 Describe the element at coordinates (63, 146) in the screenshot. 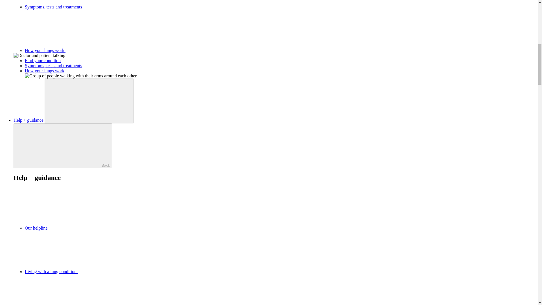

I see `Back` at that location.